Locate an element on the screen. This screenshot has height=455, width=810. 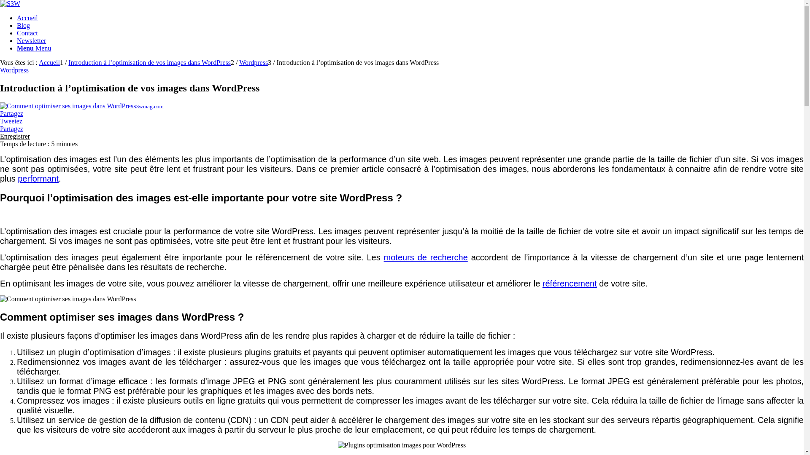
Blog is located at coordinates (24, 25).